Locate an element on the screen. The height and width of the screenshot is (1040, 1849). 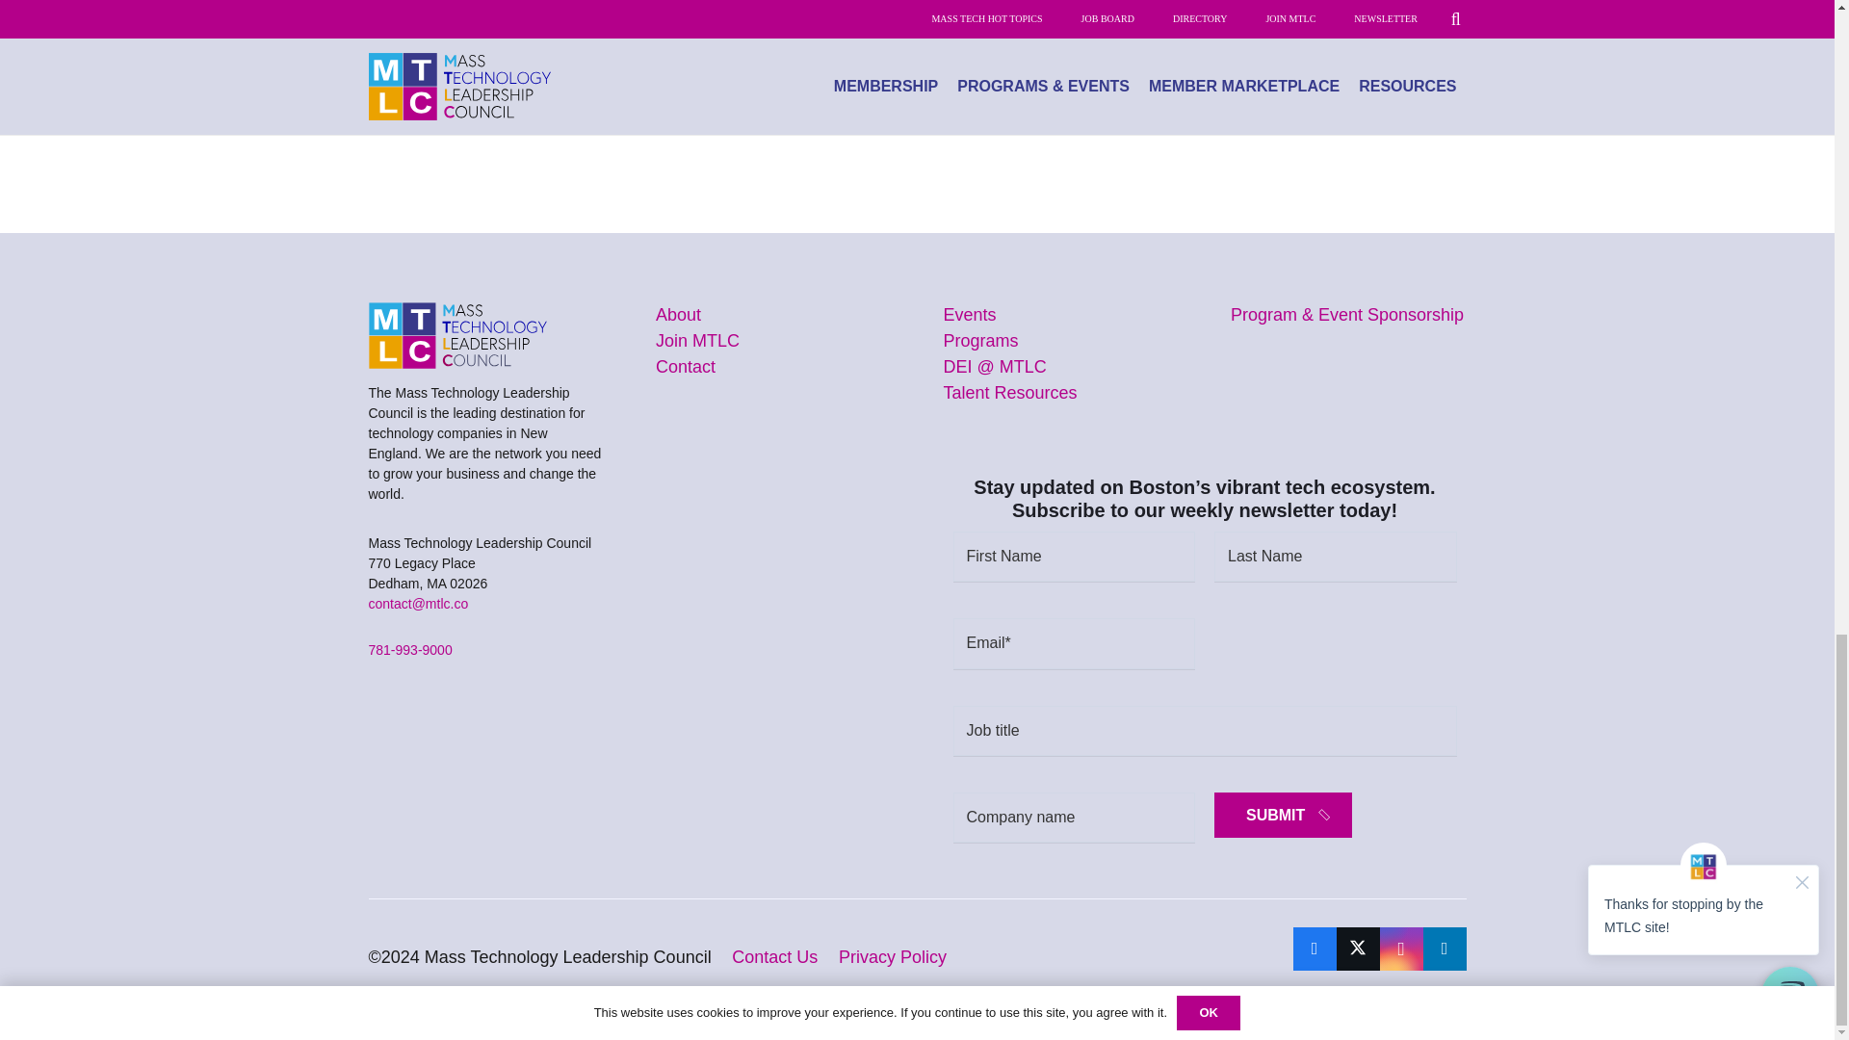
Instagram is located at coordinates (1400, 949).